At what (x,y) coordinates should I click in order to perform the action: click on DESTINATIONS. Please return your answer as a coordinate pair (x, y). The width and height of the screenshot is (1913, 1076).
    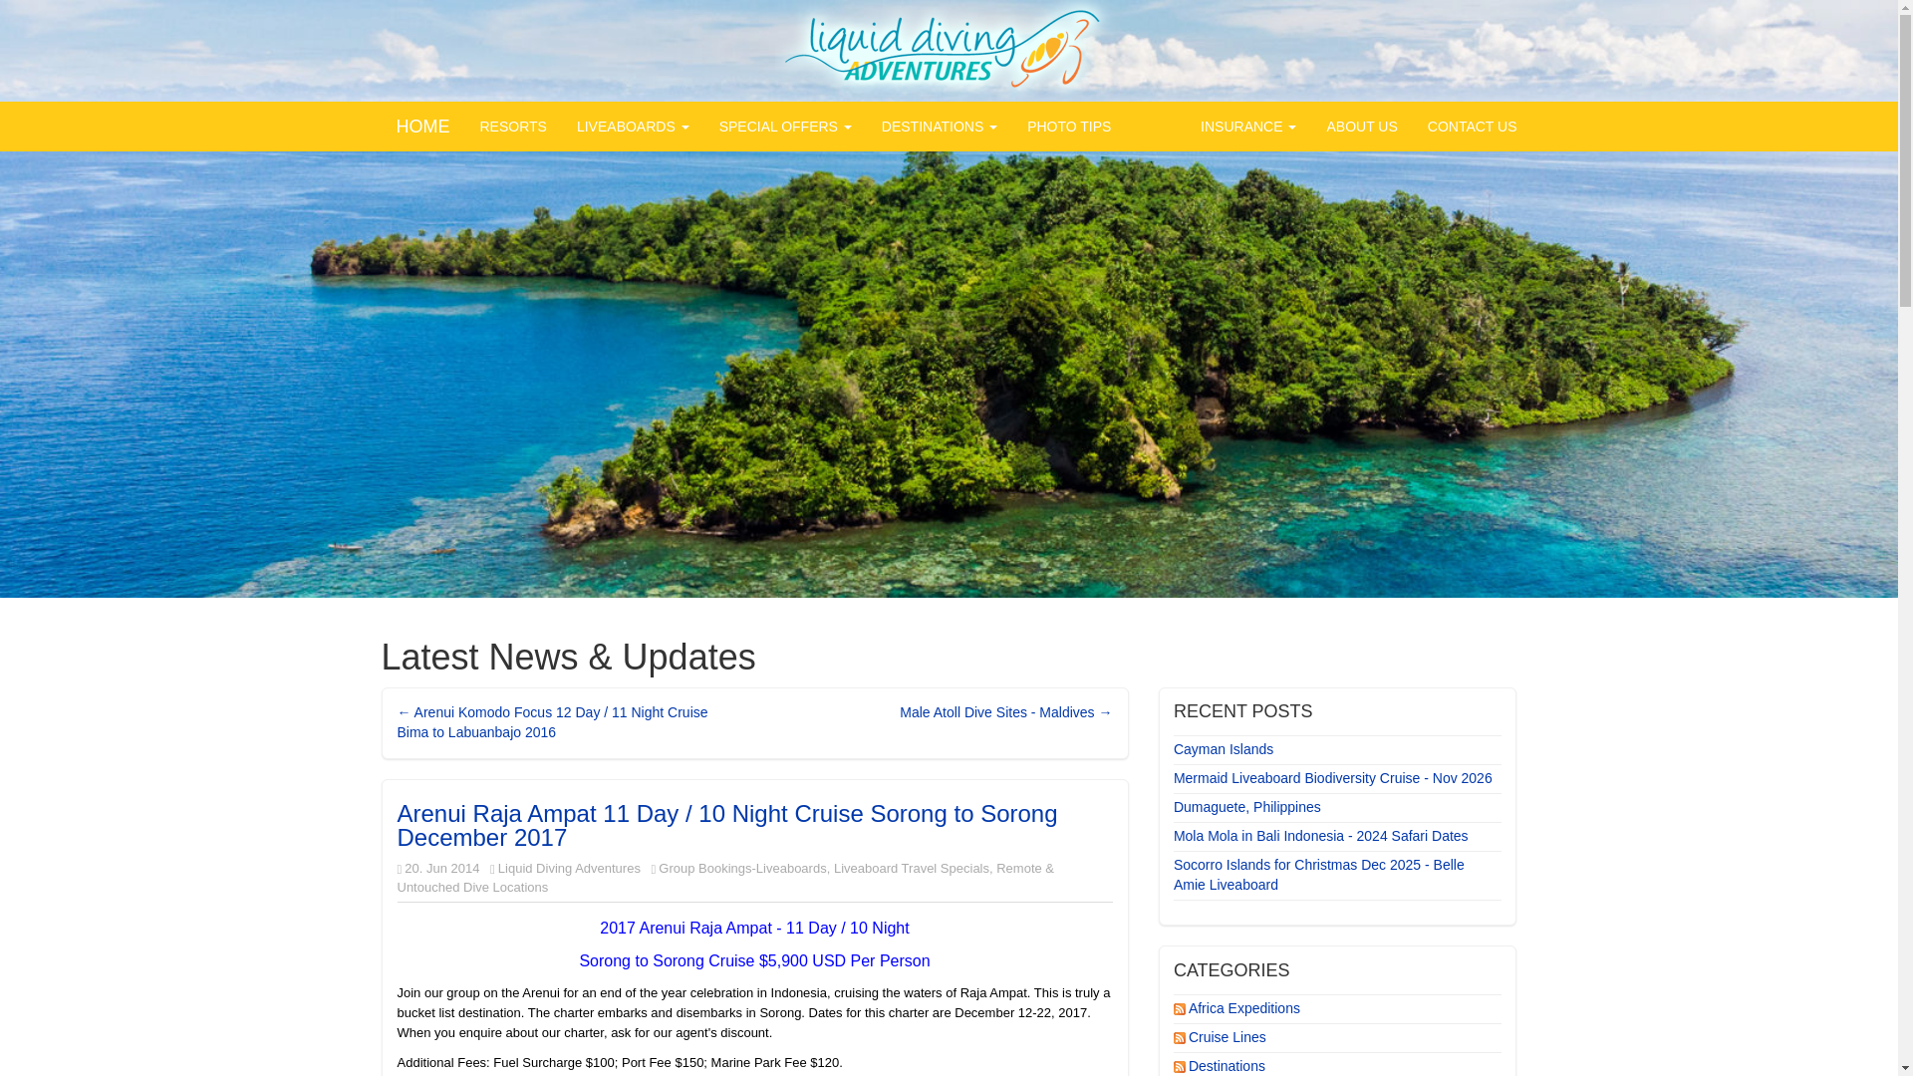
    Looking at the image, I should click on (939, 126).